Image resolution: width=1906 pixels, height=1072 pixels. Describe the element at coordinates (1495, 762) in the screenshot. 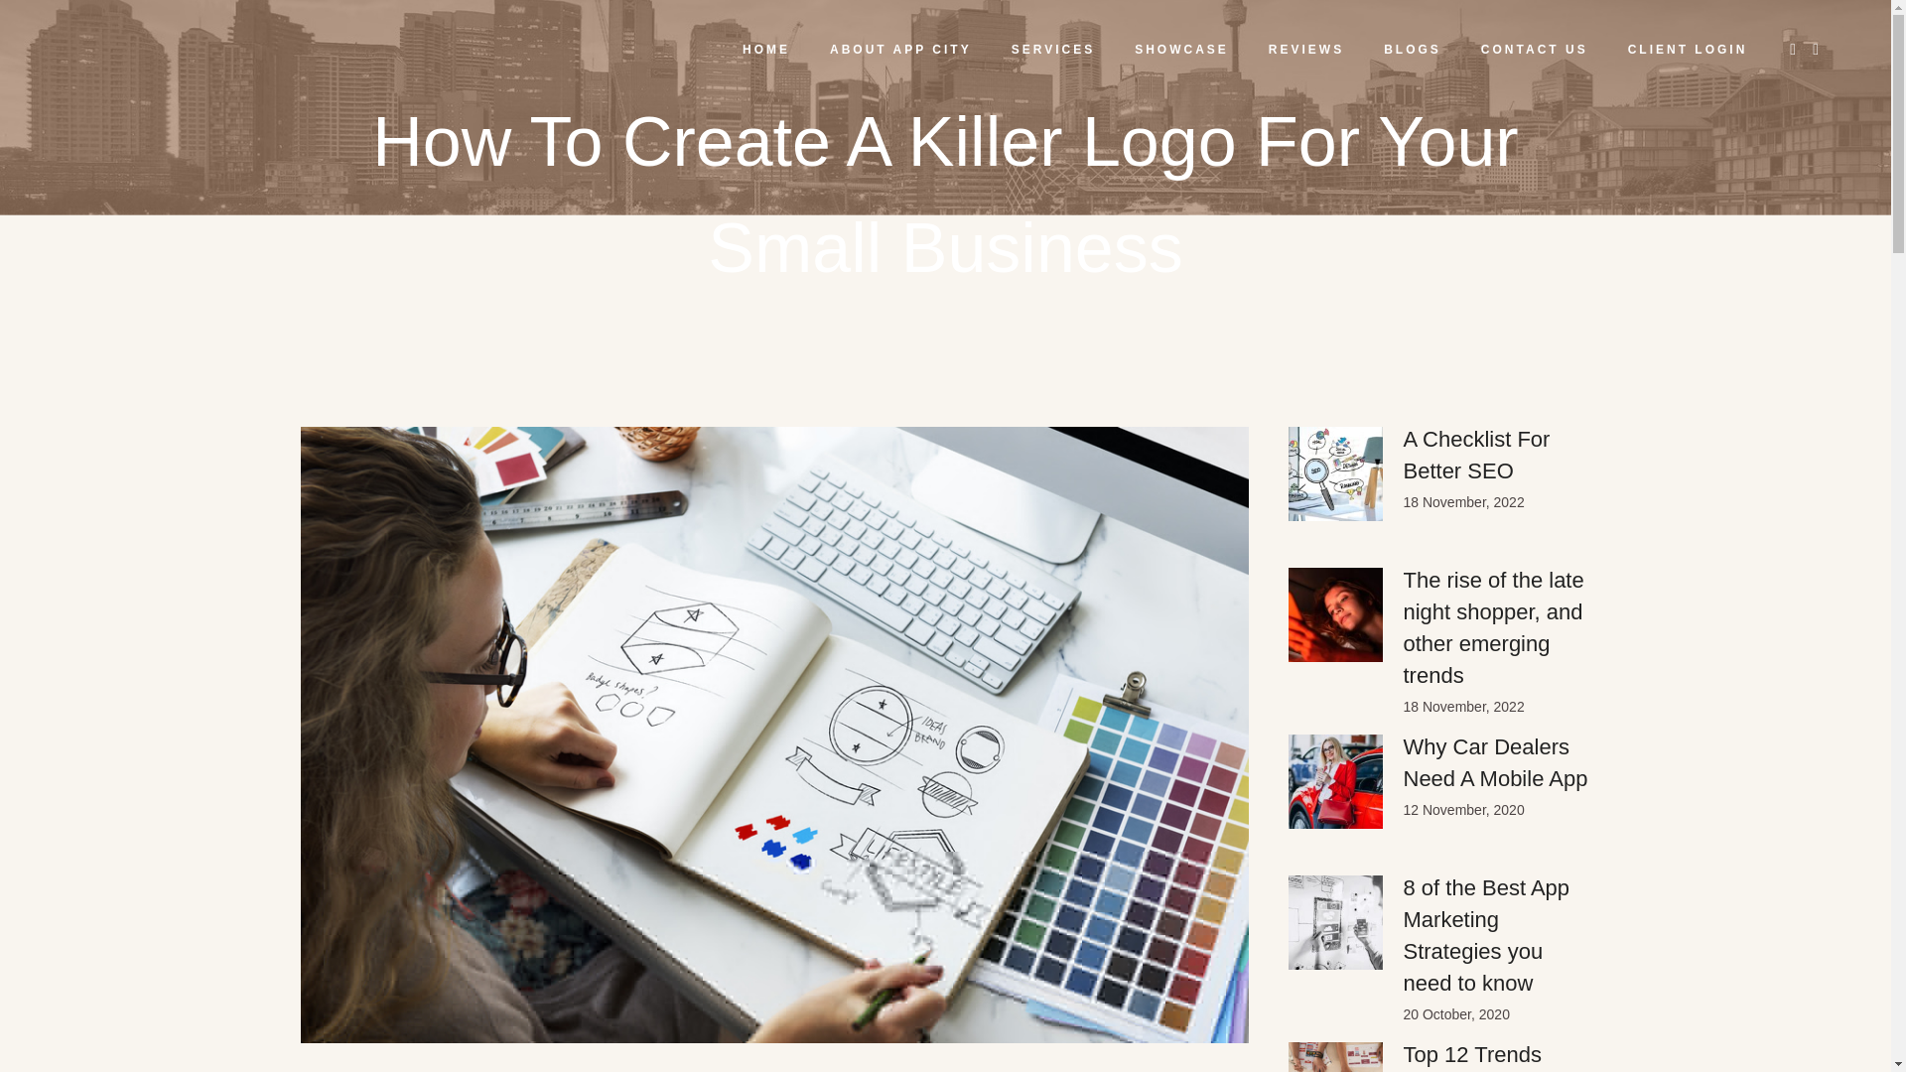

I see `Why Car Dealers Need A Mobile App` at that location.